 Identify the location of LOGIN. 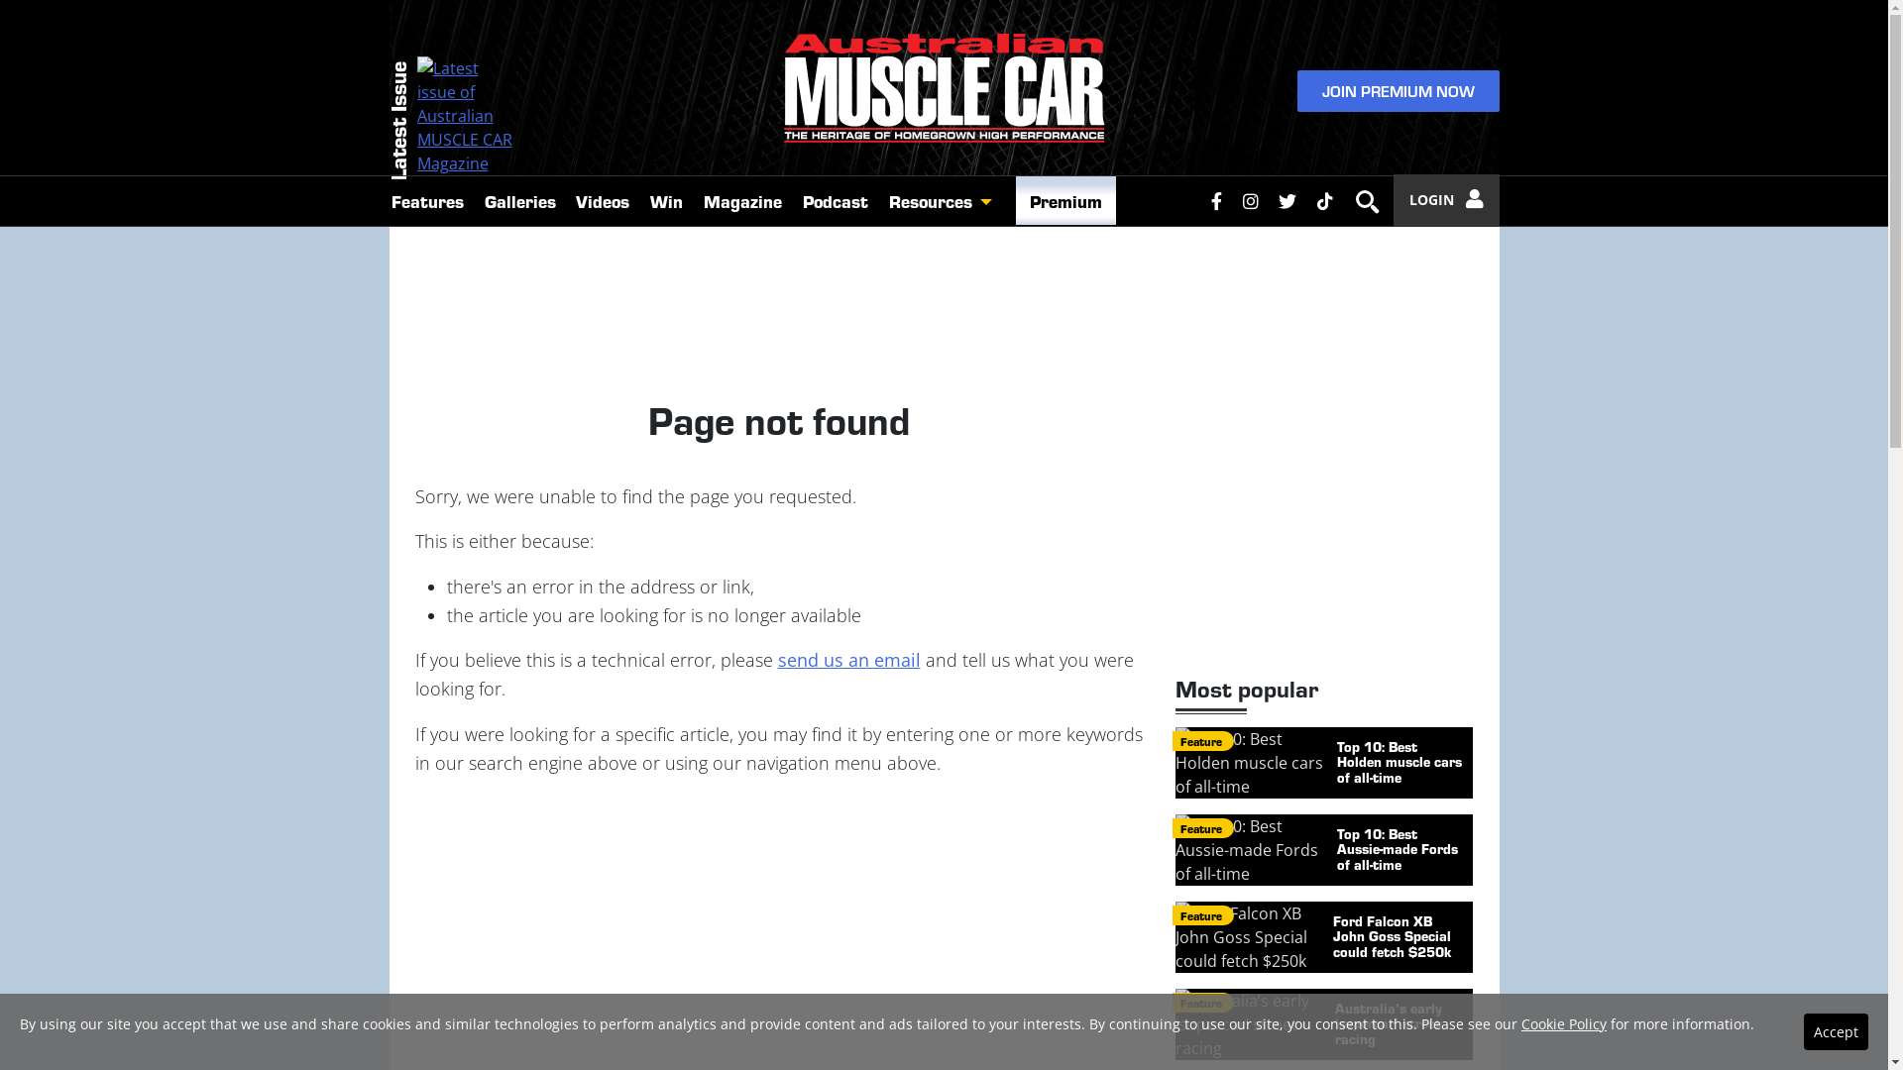
(1447, 200).